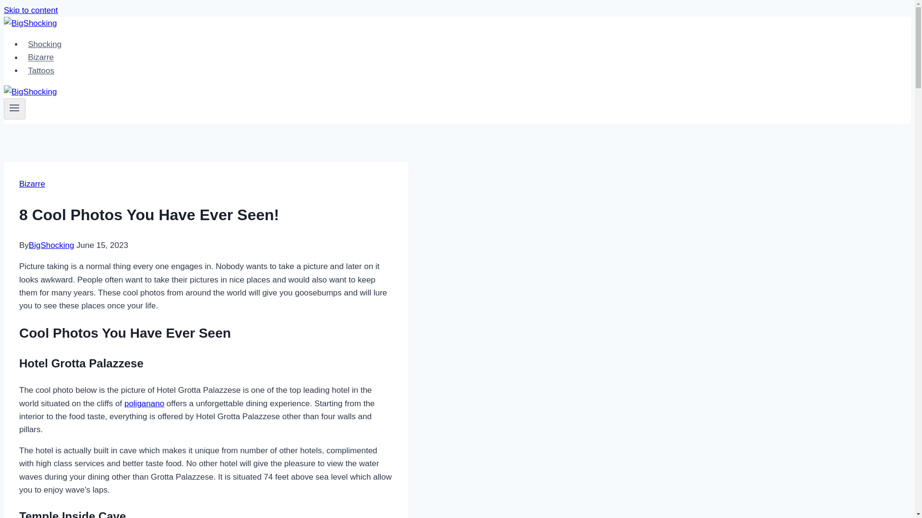 This screenshot has height=518, width=922. I want to click on poliganano, so click(144, 403).